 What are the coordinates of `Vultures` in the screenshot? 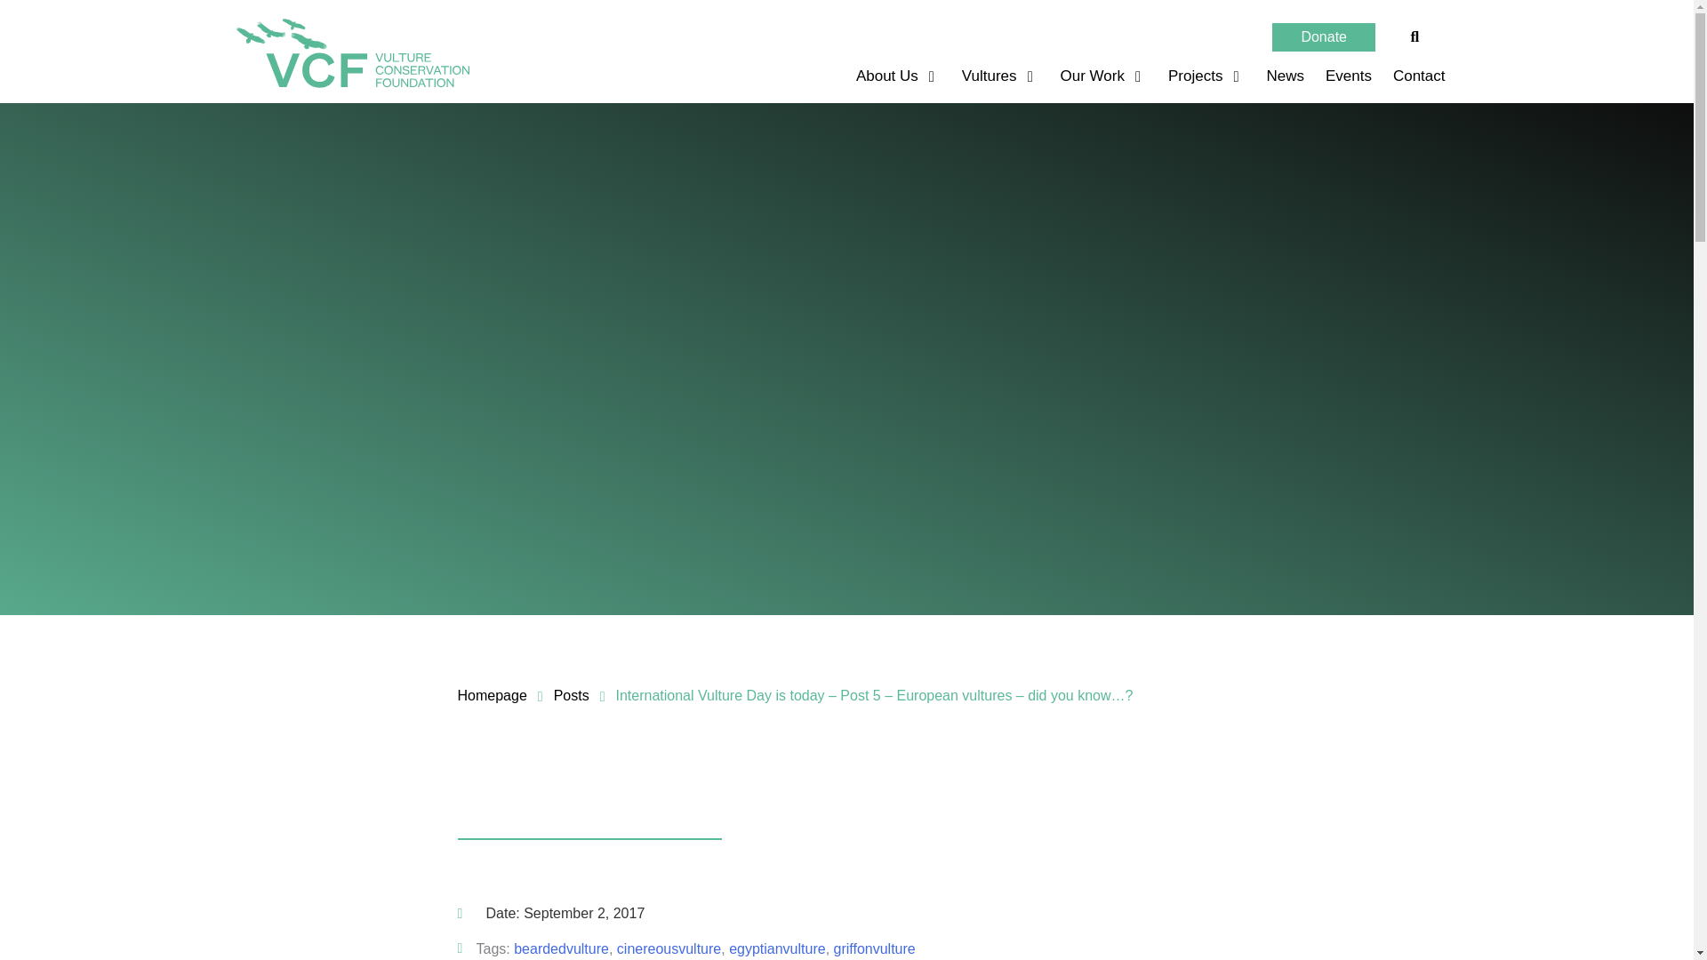 It's located at (991, 76).